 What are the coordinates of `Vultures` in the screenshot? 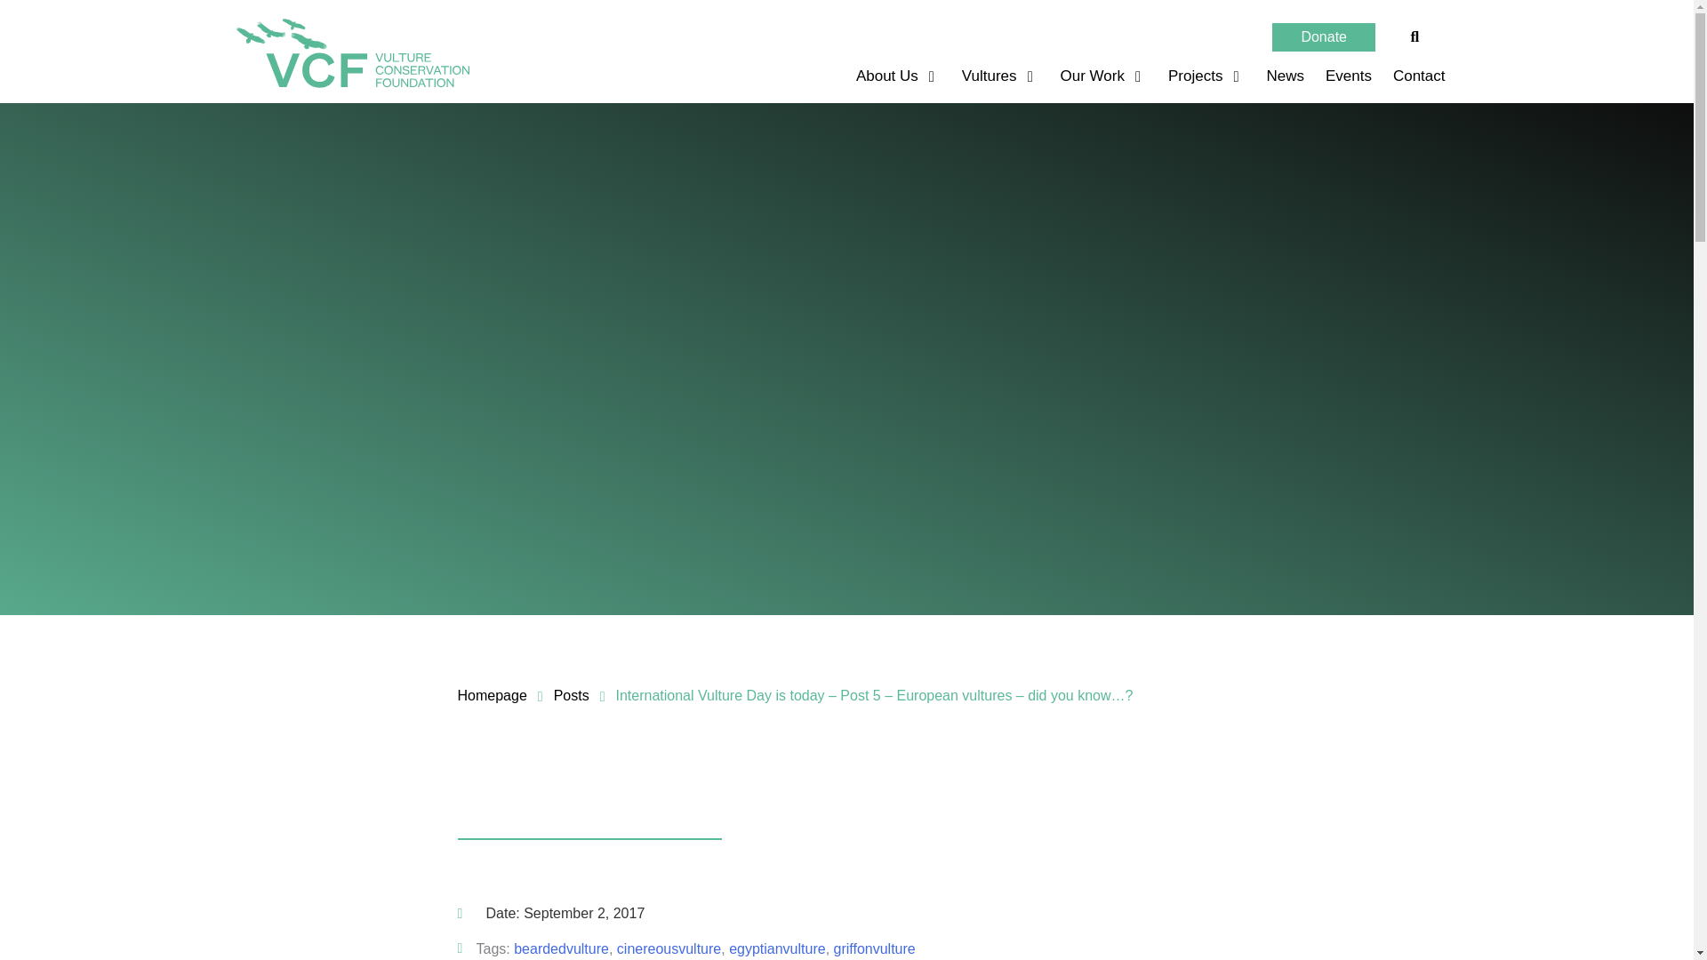 It's located at (991, 76).